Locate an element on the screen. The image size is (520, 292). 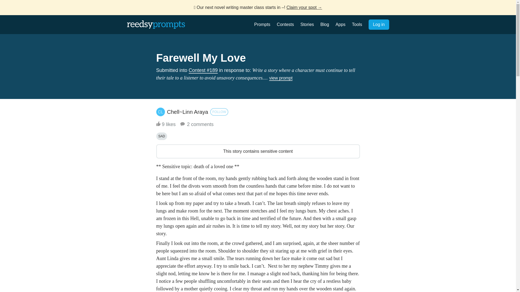
2 comments is located at coordinates (197, 124).